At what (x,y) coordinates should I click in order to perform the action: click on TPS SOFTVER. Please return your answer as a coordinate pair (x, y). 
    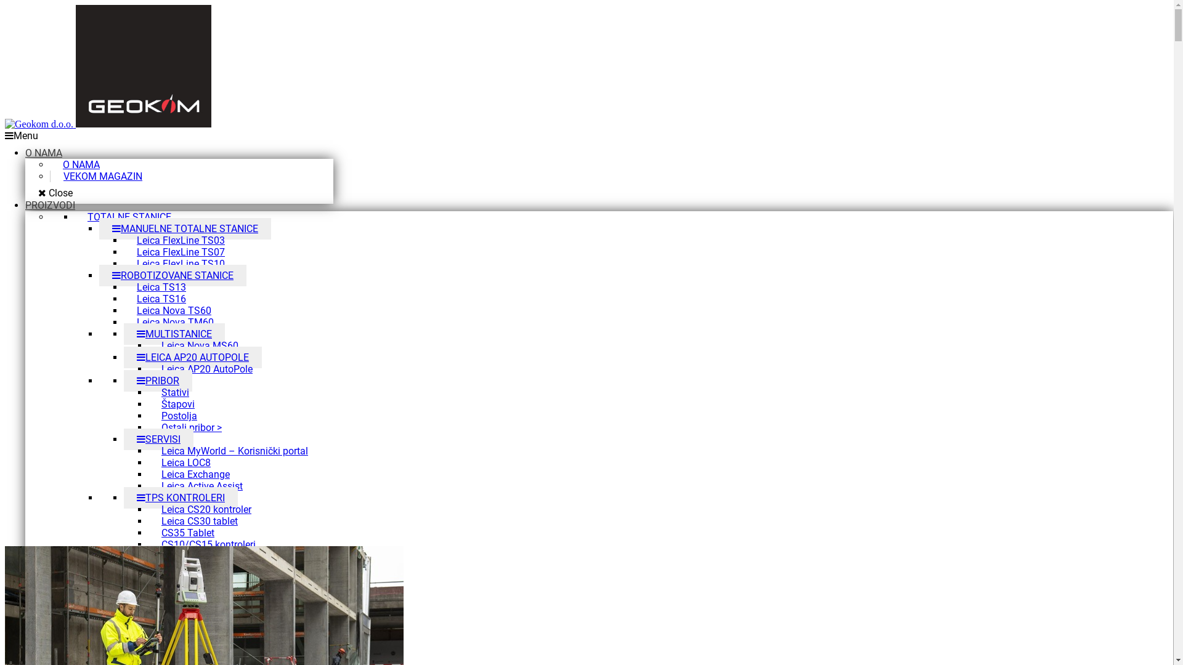
    Looking at the image, I should click on (148, 591).